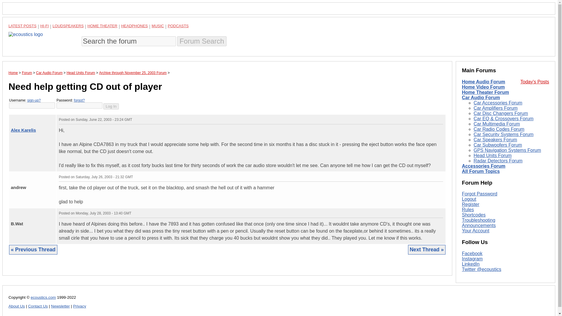 This screenshot has width=562, height=316. I want to click on Search, so click(201, 41).